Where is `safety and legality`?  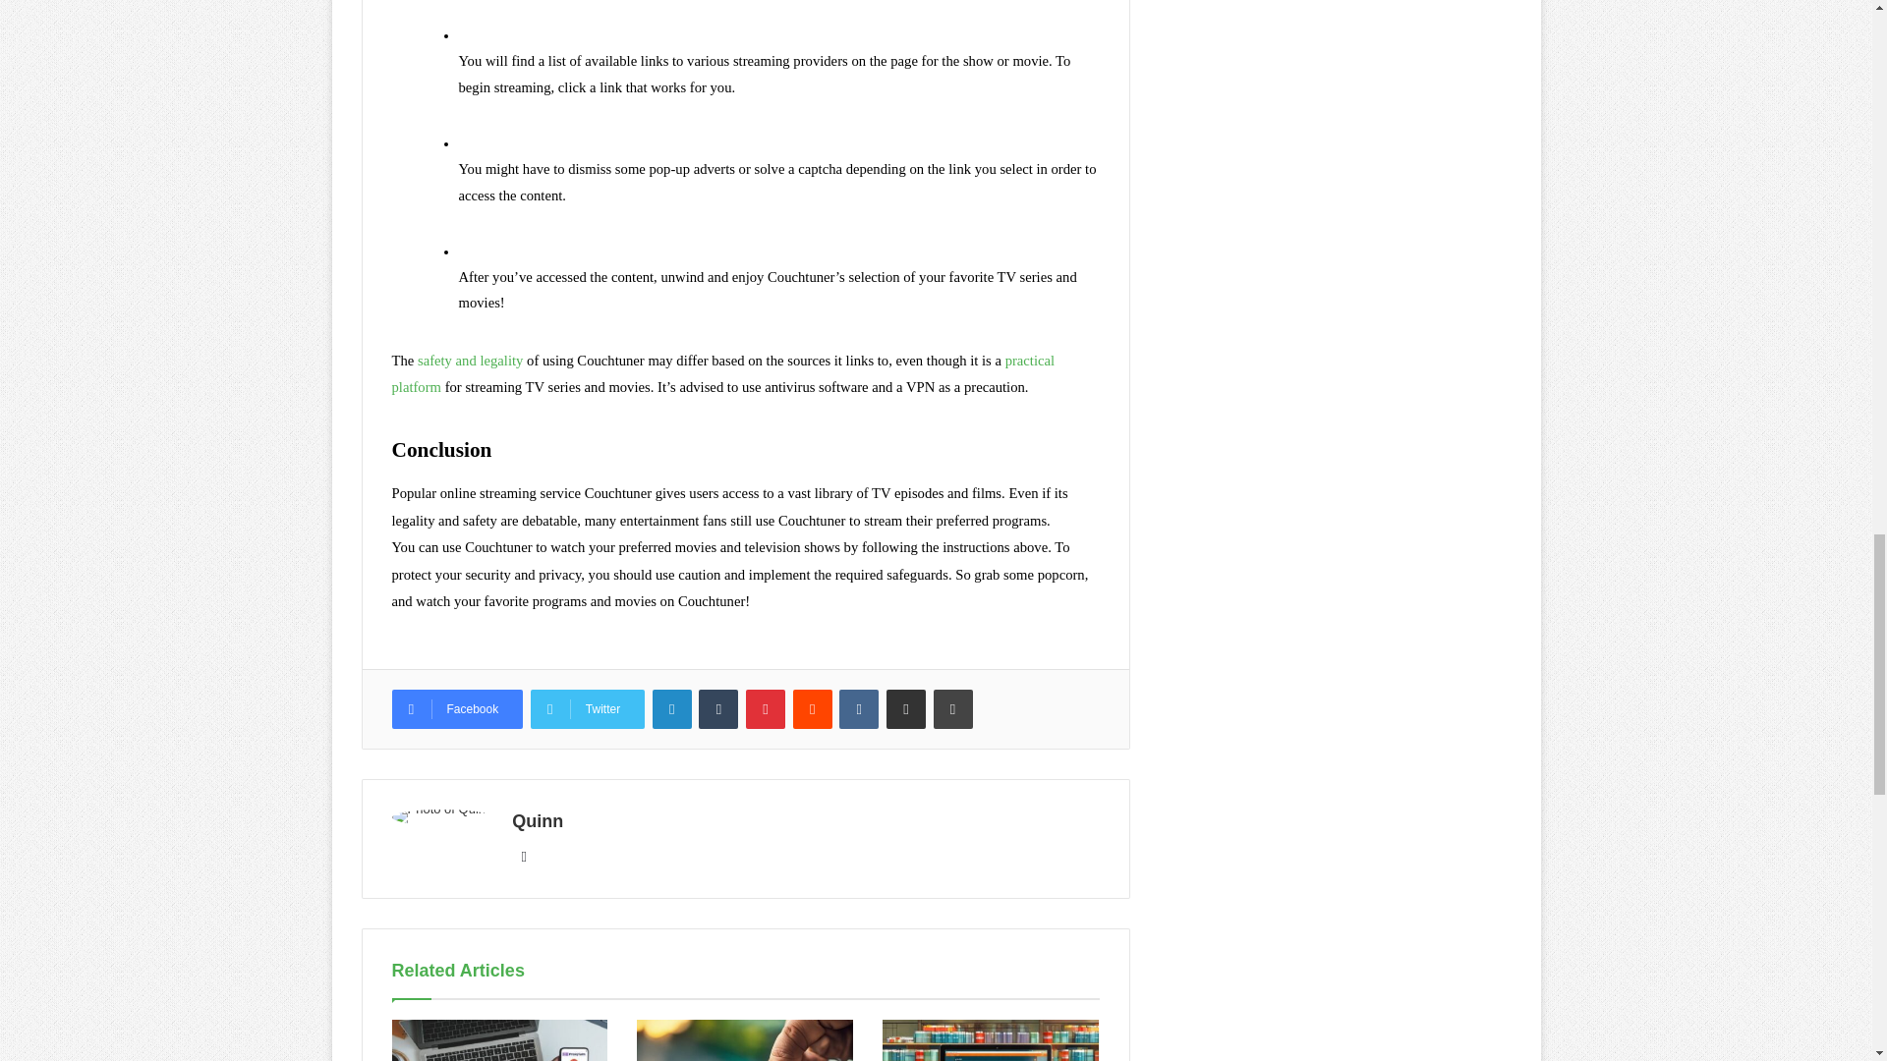
safety and legality is located at coordinates (470, 360).